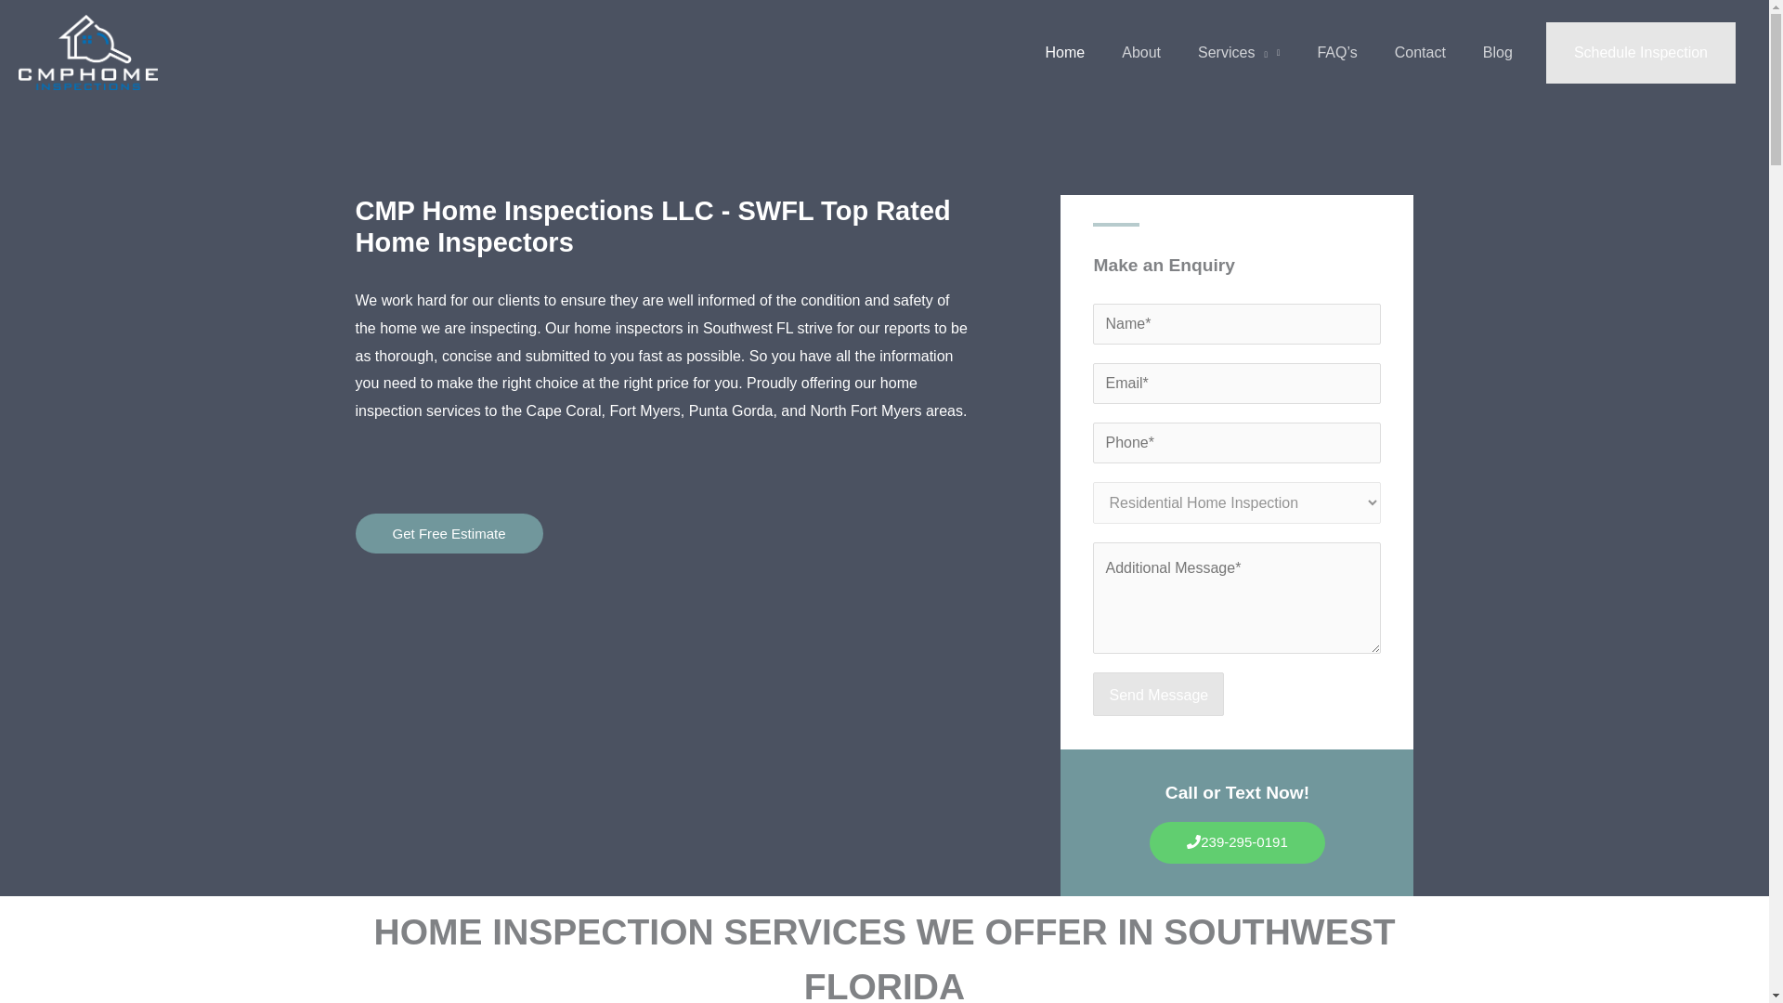  What do you see at coordinates (1237, 841) in the screenshot?
I see `239-295-0191` at bounding box center [1237, 841].